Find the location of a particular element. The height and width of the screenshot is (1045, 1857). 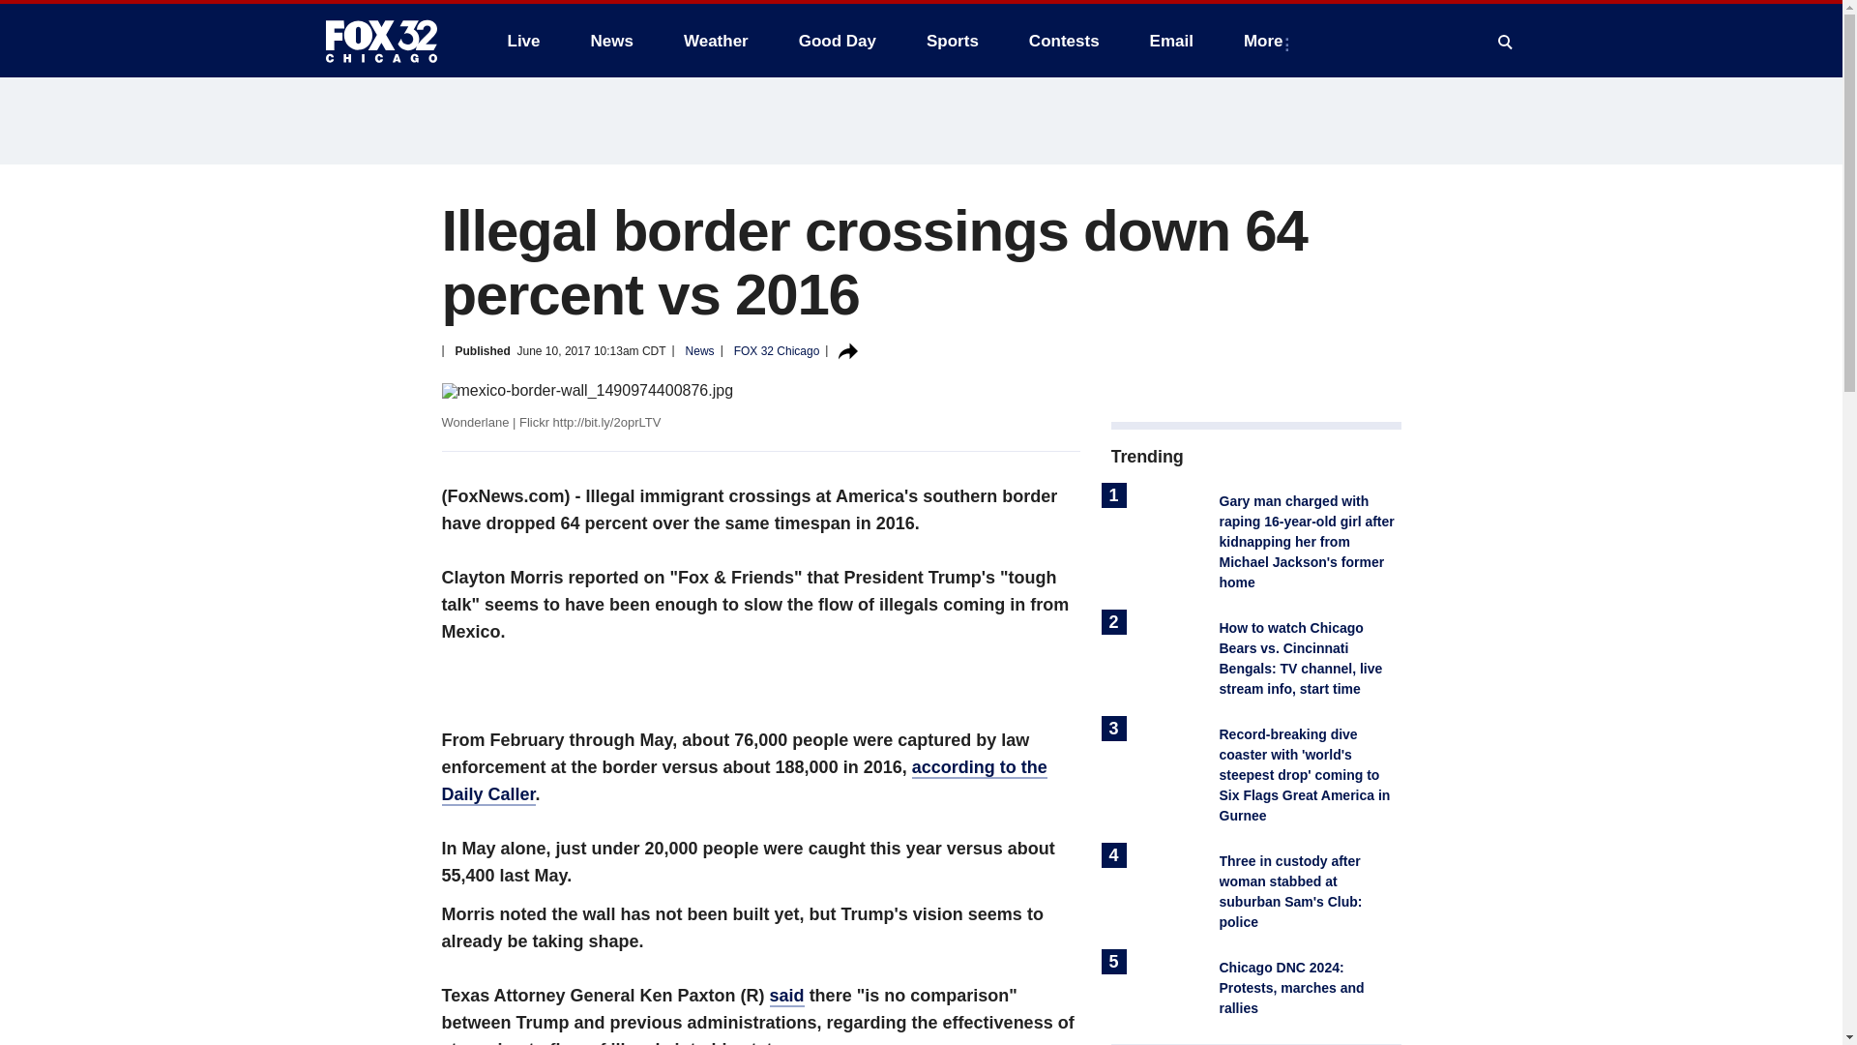

Contests is located at coordinates (1064, 41).